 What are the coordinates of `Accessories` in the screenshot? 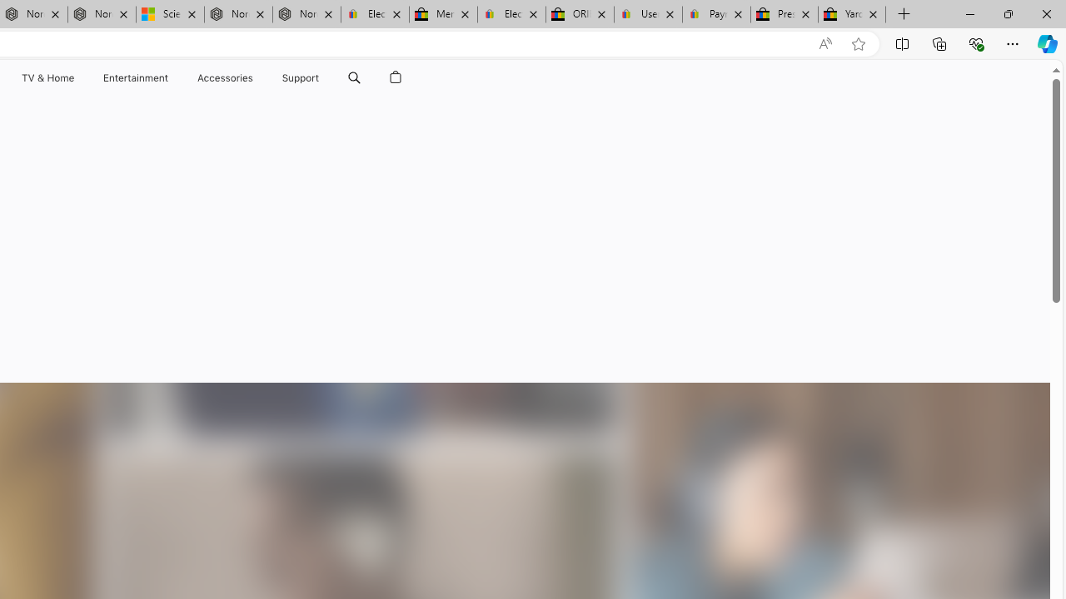 It's located at (225, 78).